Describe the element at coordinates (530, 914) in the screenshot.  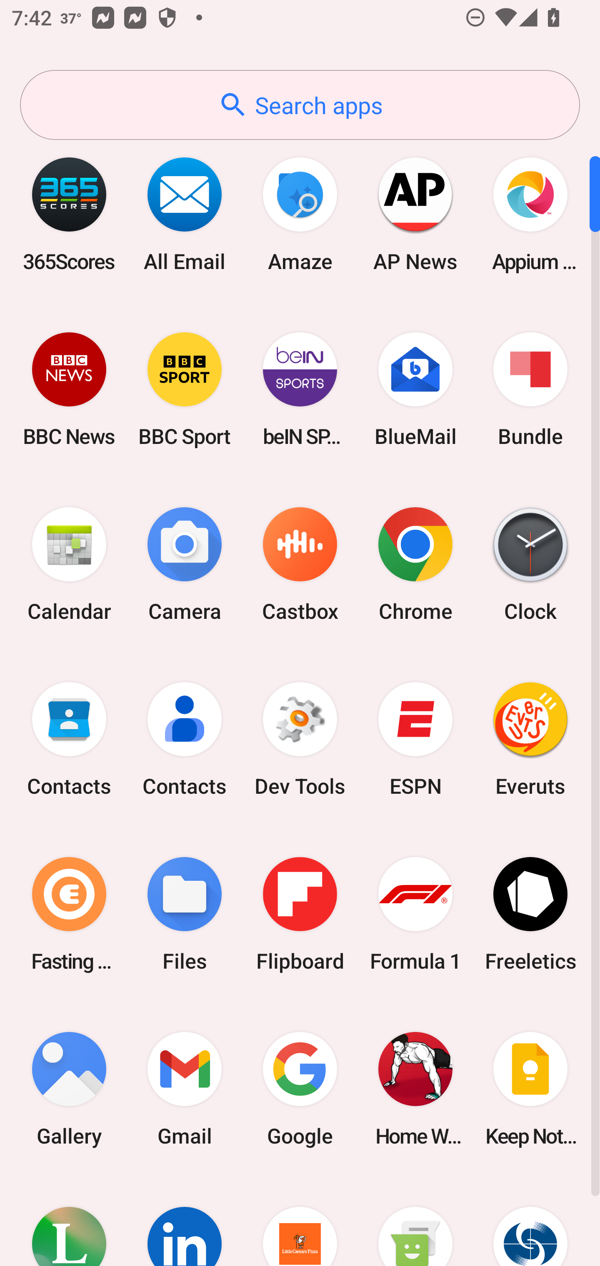
I see `Freeletics` at that location.